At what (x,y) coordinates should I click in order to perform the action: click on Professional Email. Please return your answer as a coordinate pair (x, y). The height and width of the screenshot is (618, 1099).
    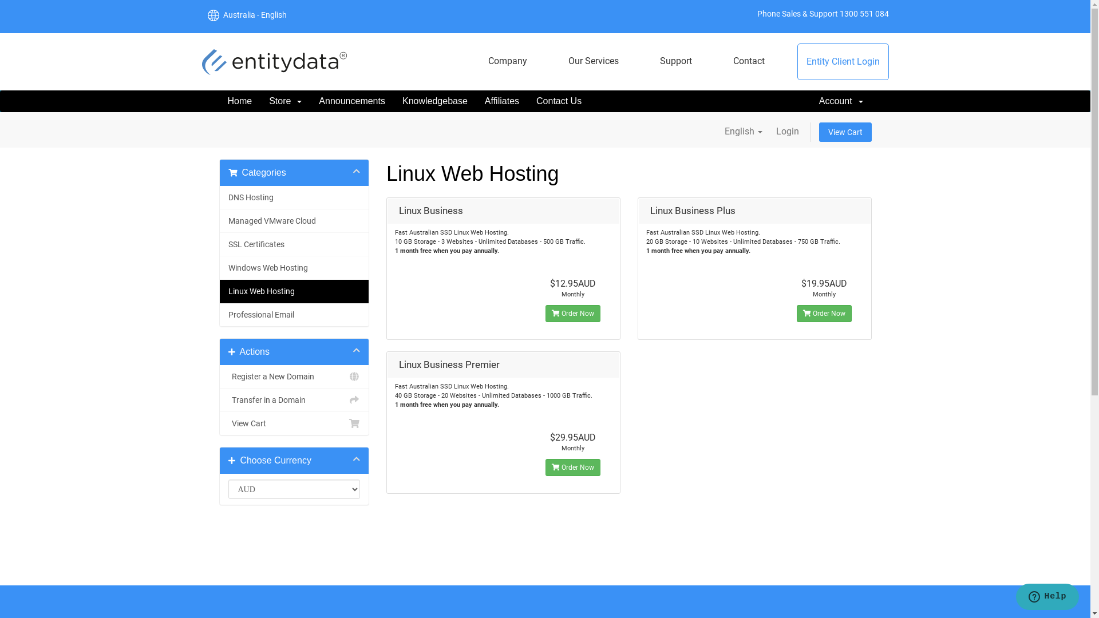
    Looking at the image, I should click on (294, 315).